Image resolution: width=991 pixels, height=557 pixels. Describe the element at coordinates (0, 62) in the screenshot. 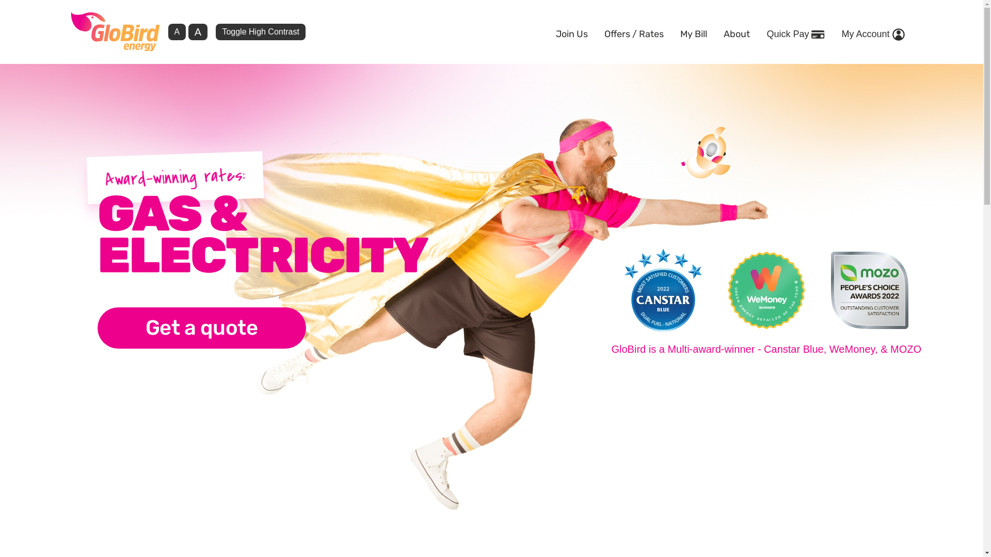

I see `Skip to primary navigation` at that location.